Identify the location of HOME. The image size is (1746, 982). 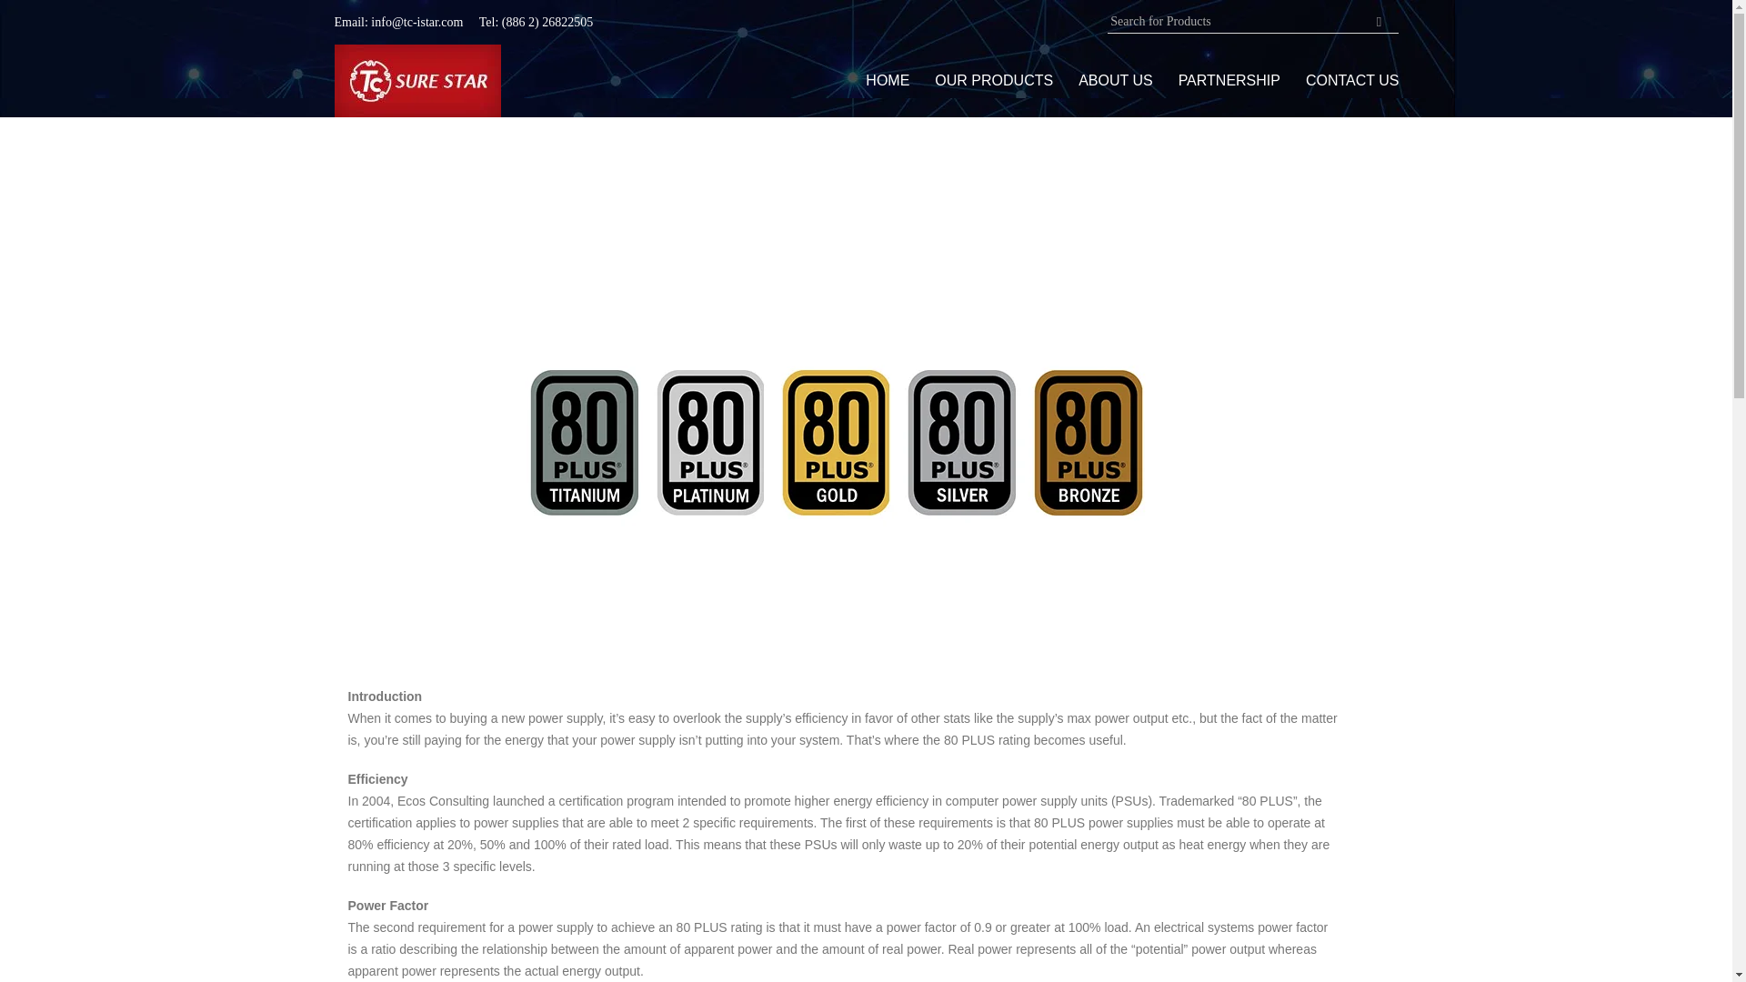
(888, 80).